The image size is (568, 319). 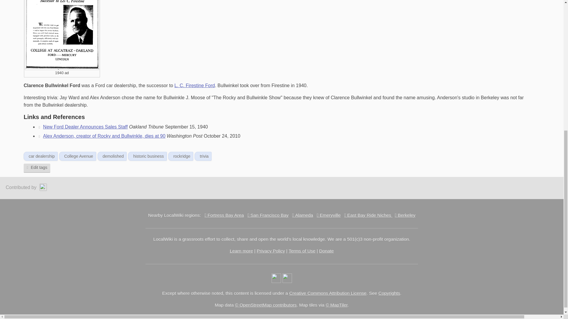 I want to click on Alex Anderson, creator of Rocky and Bullwinkle, dies at 90, so click(x=101, y=136).